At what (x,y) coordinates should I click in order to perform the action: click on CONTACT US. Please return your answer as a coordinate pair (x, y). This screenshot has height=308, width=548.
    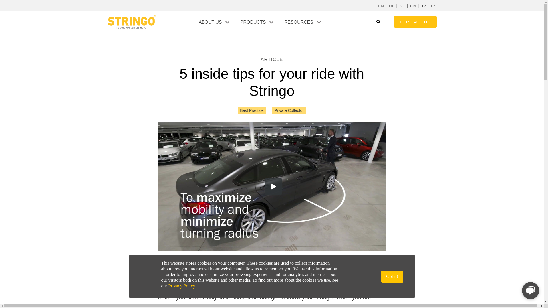
    Looking at the image, I should click on (415, 22).